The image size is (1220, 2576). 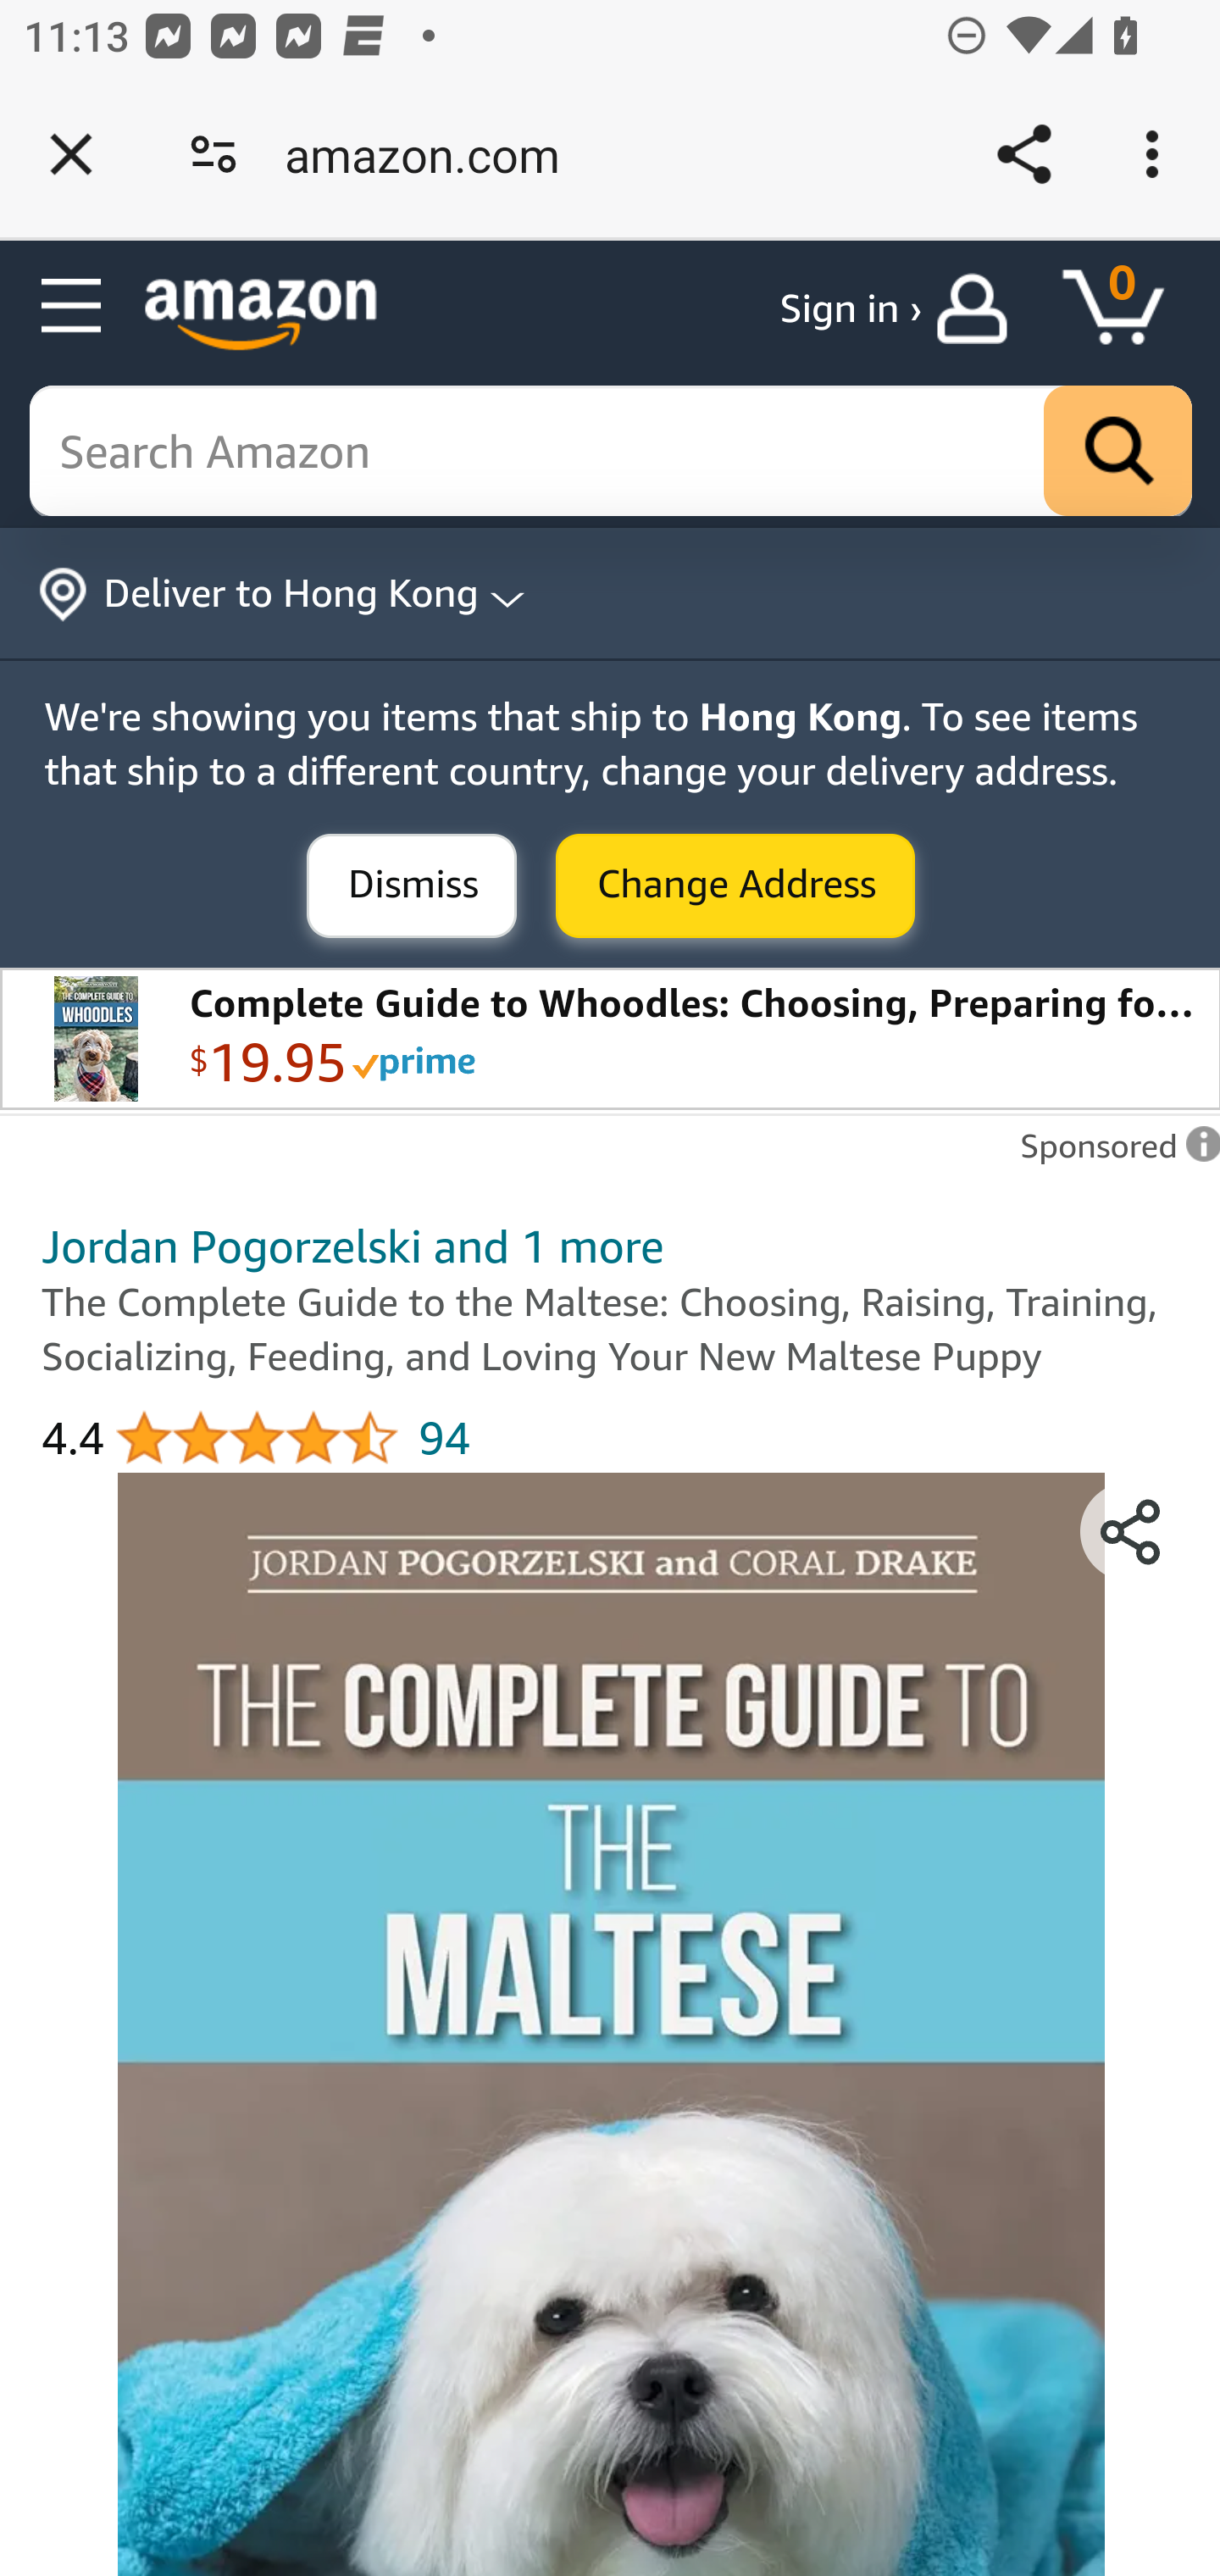 I want to click on Go, so click(x=1118, y=452).